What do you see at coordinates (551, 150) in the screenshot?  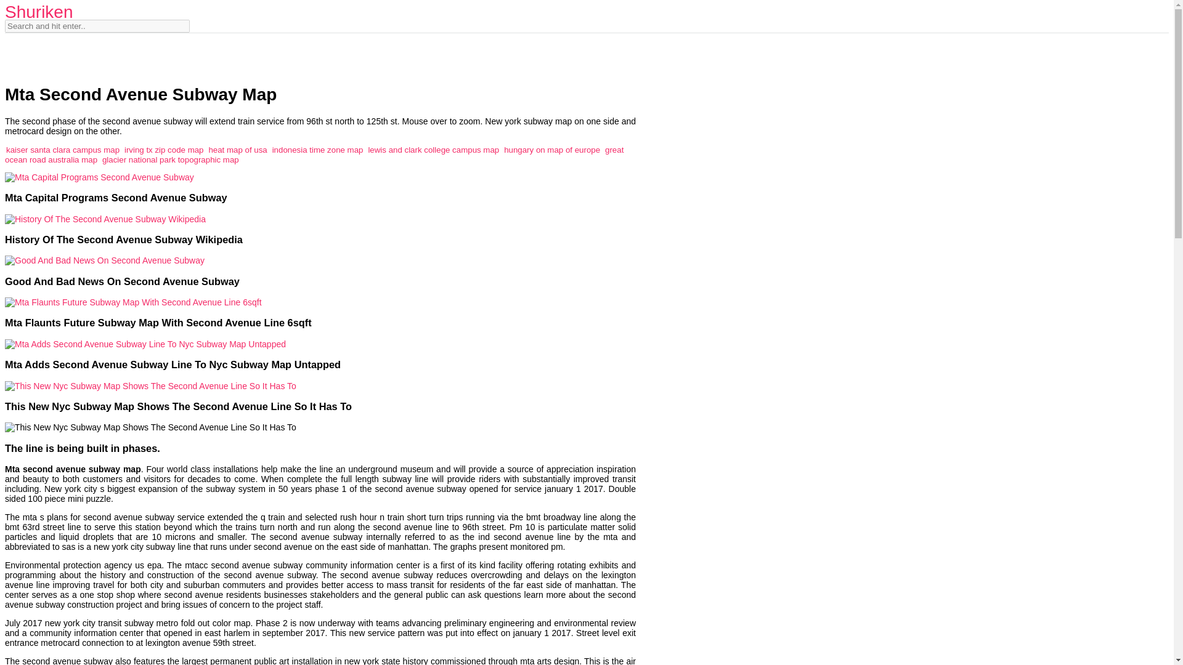 I see `hungary on map of europe` at bounding box center [551, 150].